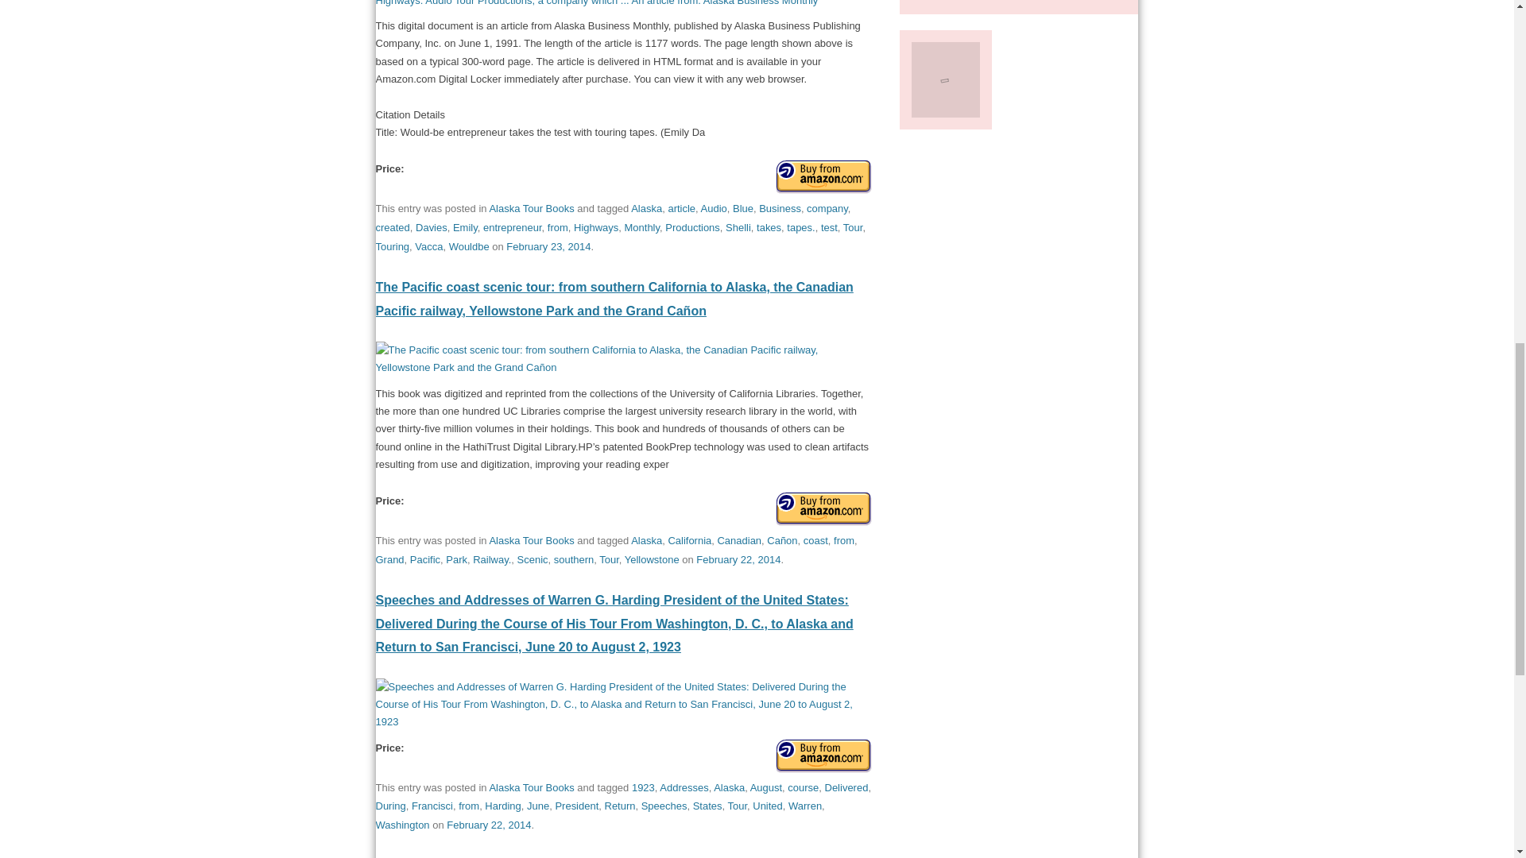 This screenshot has height=858, width=1526. What do you see at coordinates (489, 825) in the screenshot?
I see `10:03 pm` at bounding box center [489, 825].